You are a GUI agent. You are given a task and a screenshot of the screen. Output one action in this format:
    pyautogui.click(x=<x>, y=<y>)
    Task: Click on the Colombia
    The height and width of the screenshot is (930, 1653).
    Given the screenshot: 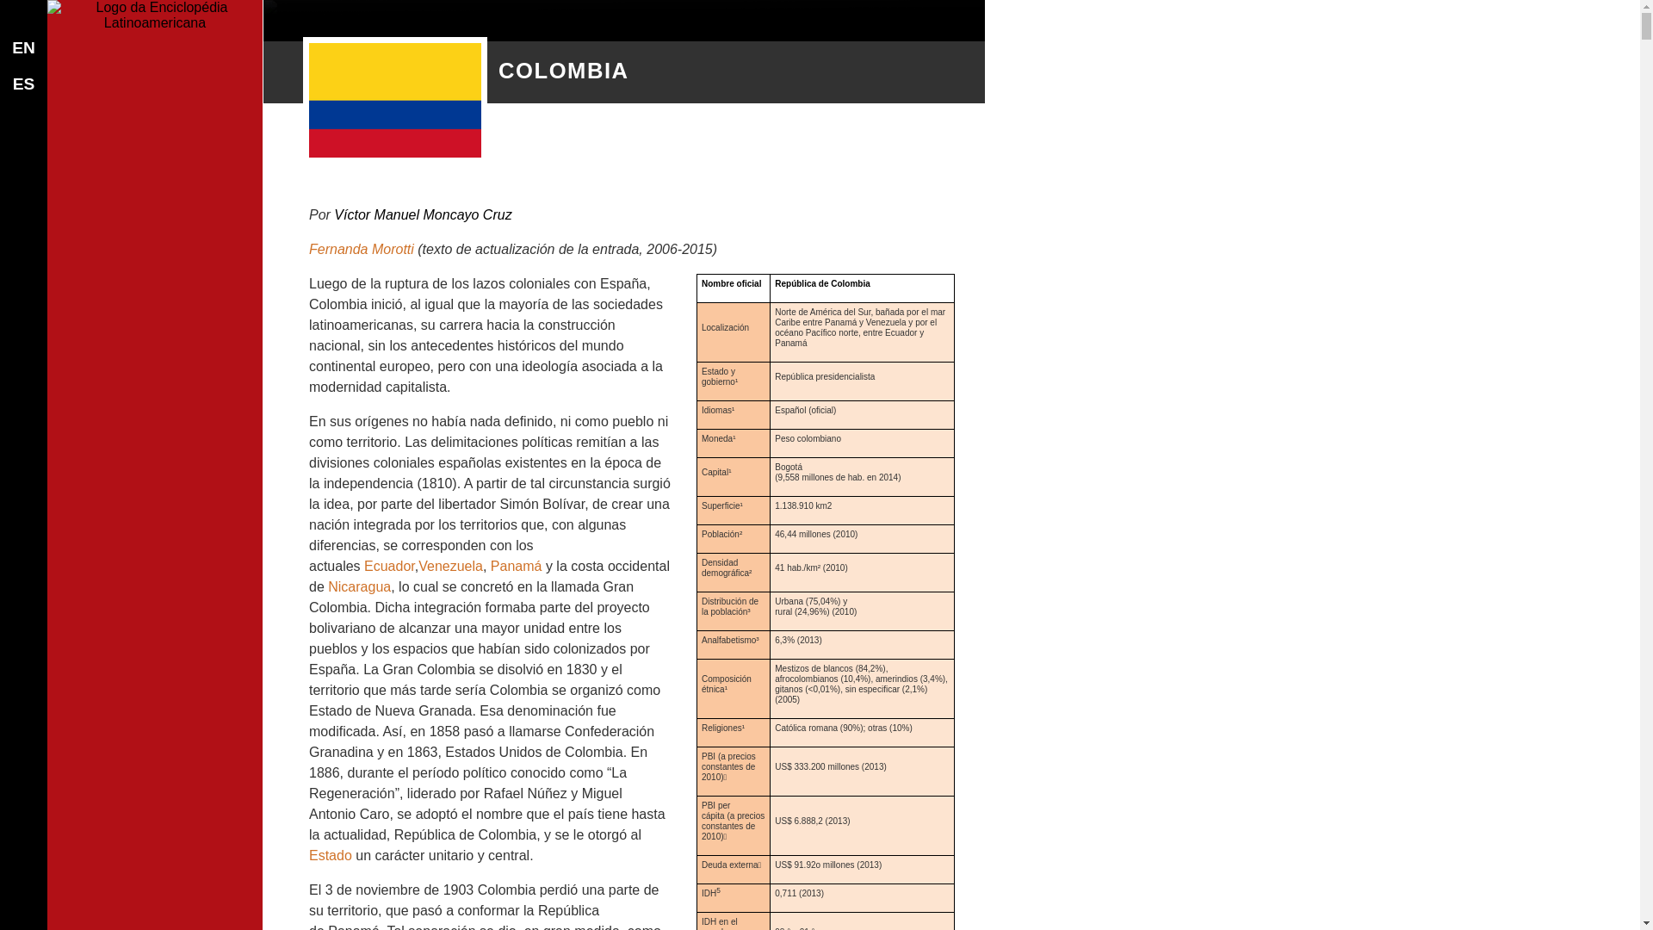 What is the action you would take?
    pyautogui.click(x=300, y=10)
    